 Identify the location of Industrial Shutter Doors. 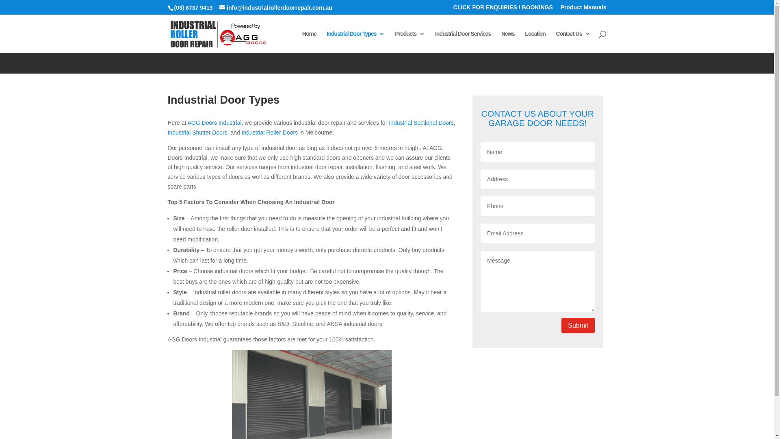
(197, 133).